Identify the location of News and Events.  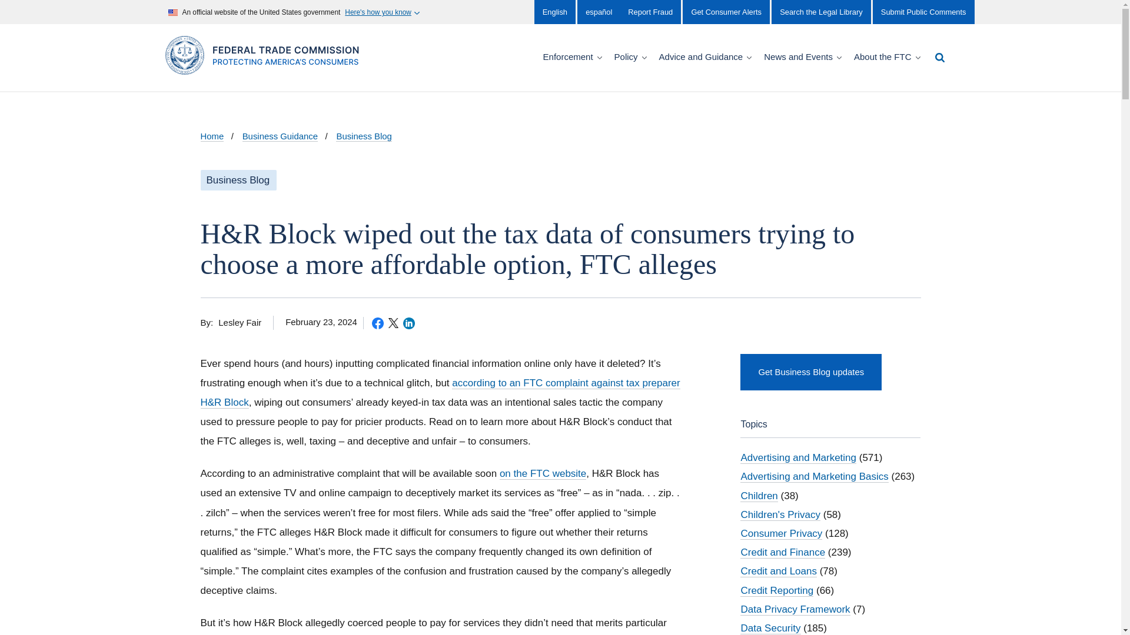
(804, 58).